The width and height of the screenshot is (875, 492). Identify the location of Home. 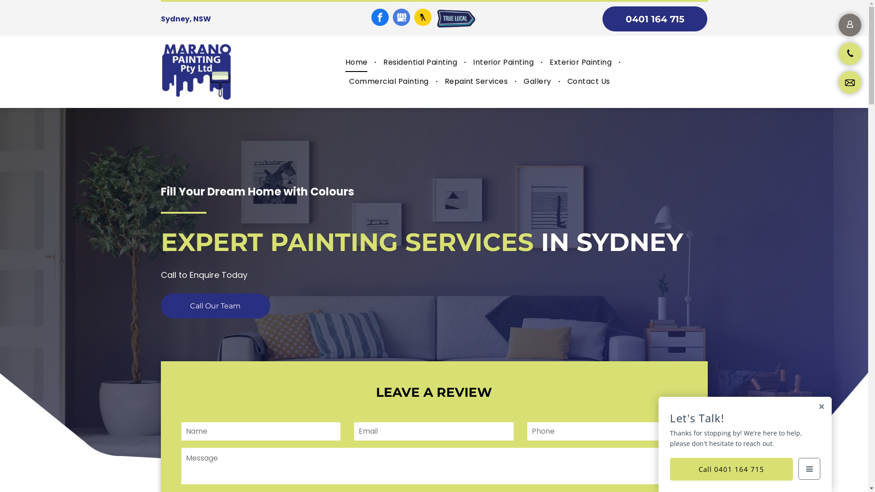
(356, 62).